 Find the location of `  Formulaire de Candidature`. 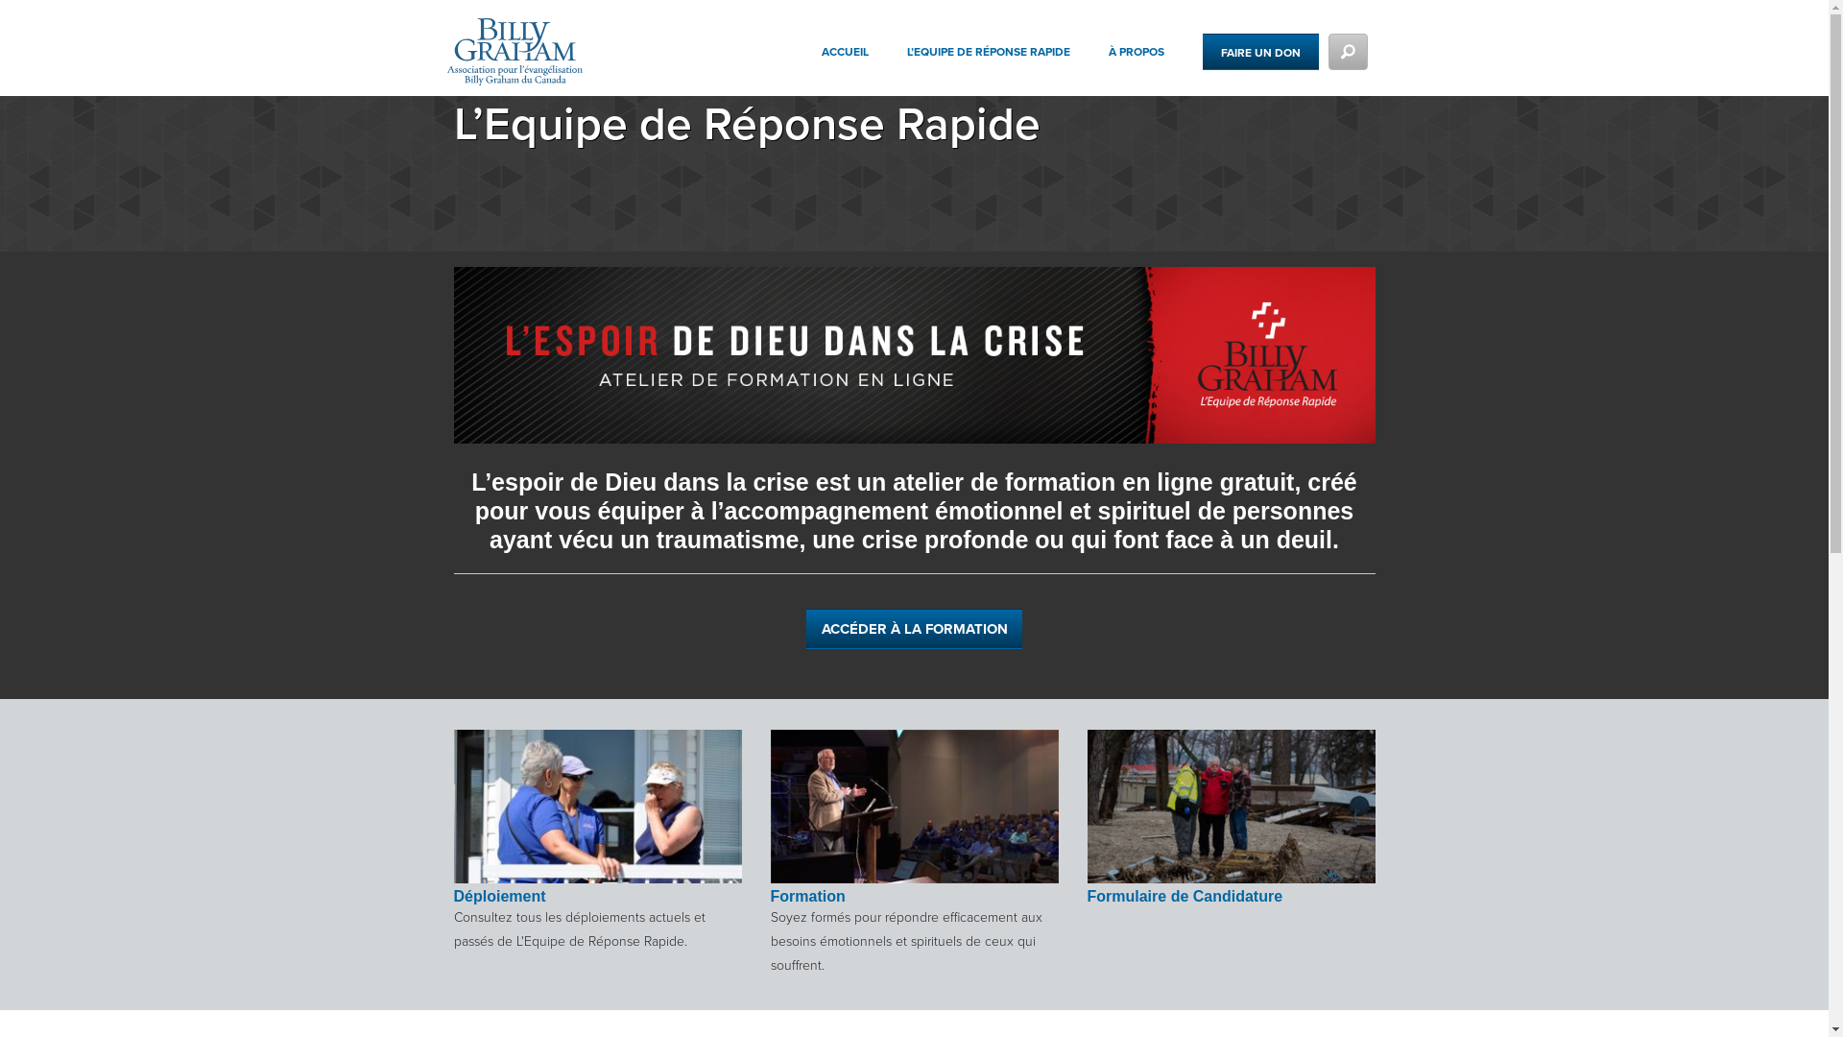

  Formulaire de Candidature is located at coordinates (1232, 855).